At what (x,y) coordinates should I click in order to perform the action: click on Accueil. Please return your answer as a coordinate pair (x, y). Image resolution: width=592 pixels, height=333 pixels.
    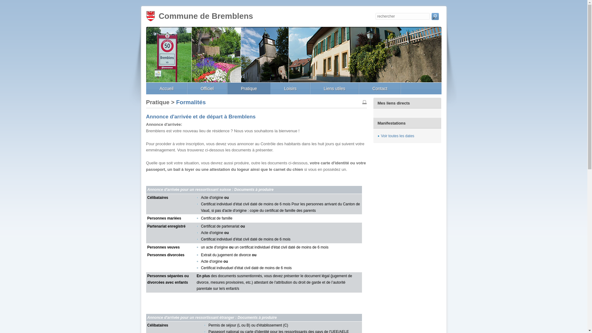
    Looking at the image, I should click on (166, 88).